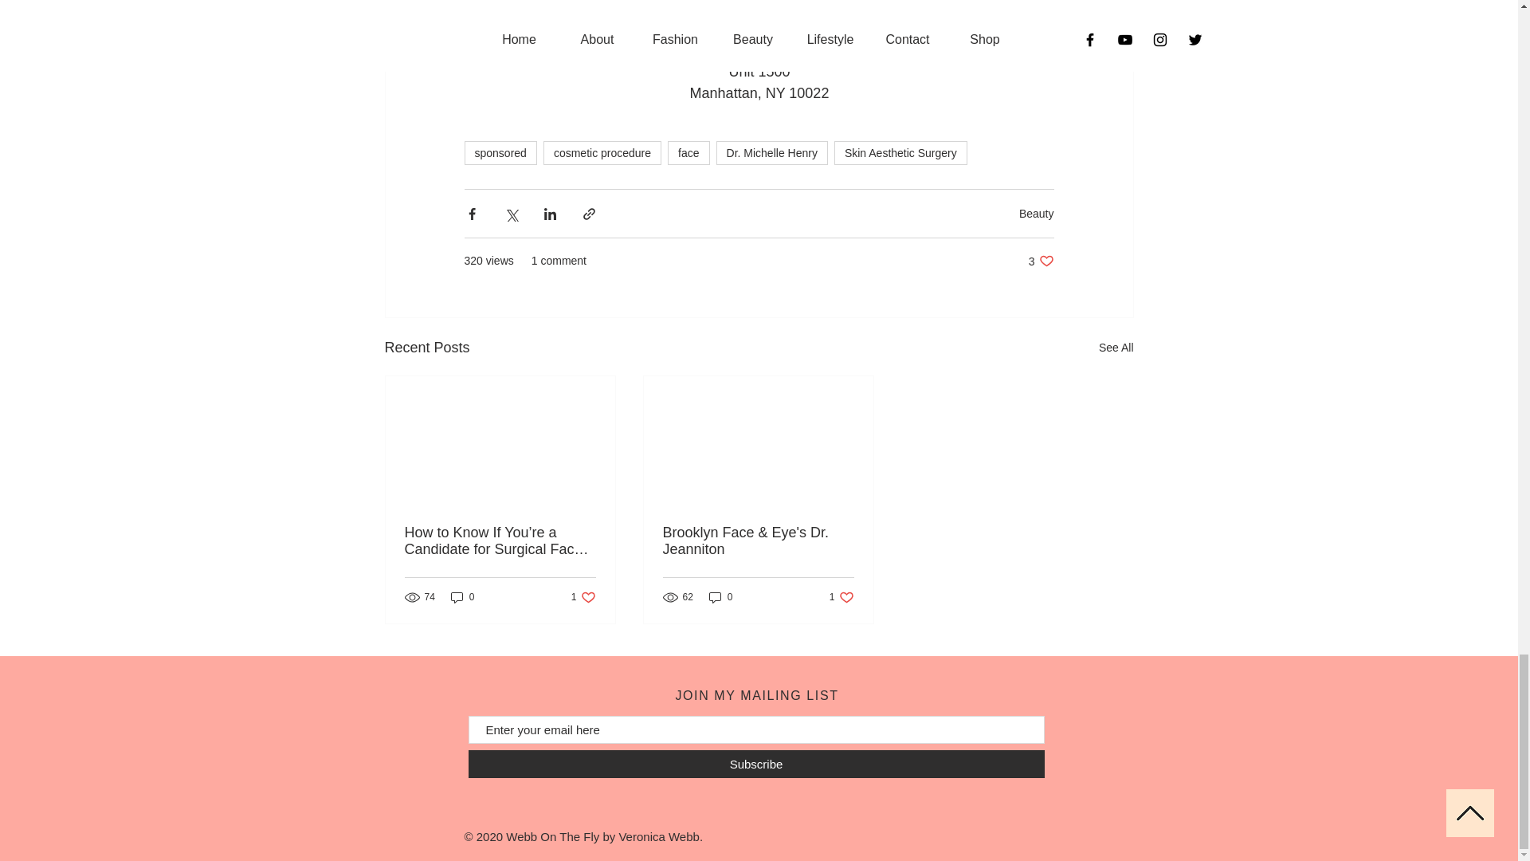  Describe the element at coordinates (688, 153) in the screenshot. I see `Dr. Michelle Henry` at that location.